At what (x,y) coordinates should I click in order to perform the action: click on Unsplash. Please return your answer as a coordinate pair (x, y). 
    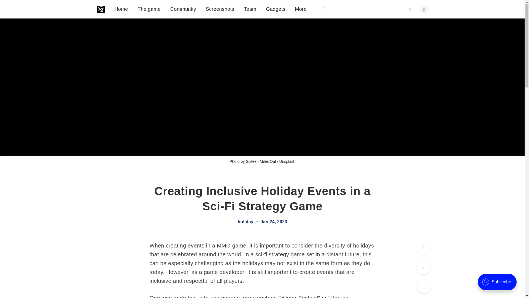
    Looking at the image, I should click on (287, 161).